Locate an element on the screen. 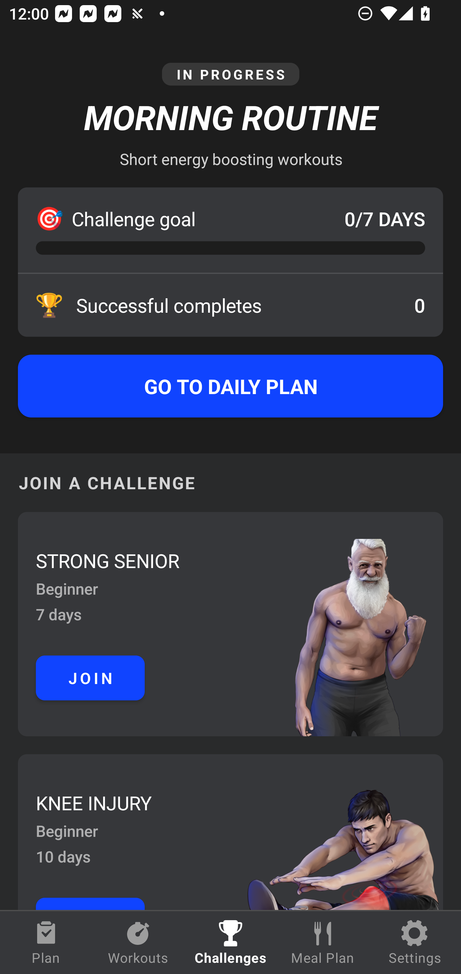   Meal Plan  is located at coordinates (323, 943).